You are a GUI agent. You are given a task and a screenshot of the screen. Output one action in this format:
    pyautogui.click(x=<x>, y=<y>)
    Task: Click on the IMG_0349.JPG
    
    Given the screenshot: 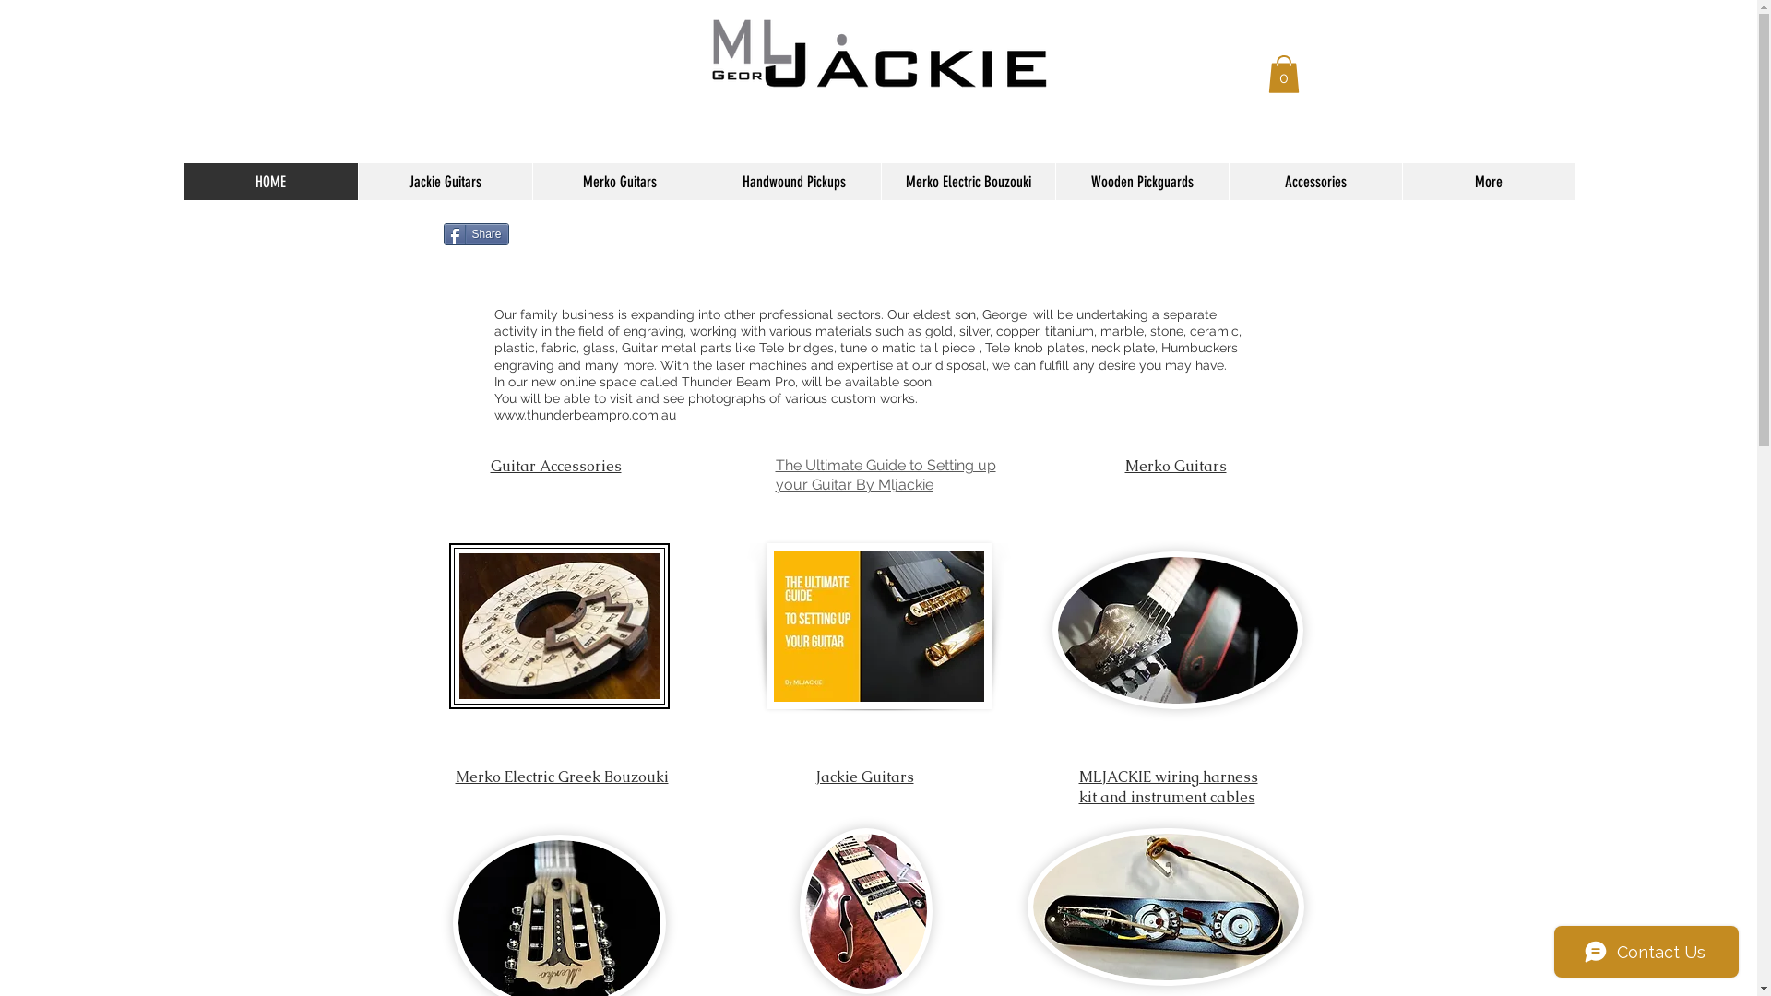 What is the action you would take?
    pyautogui.click(x=1166, y=907)
    